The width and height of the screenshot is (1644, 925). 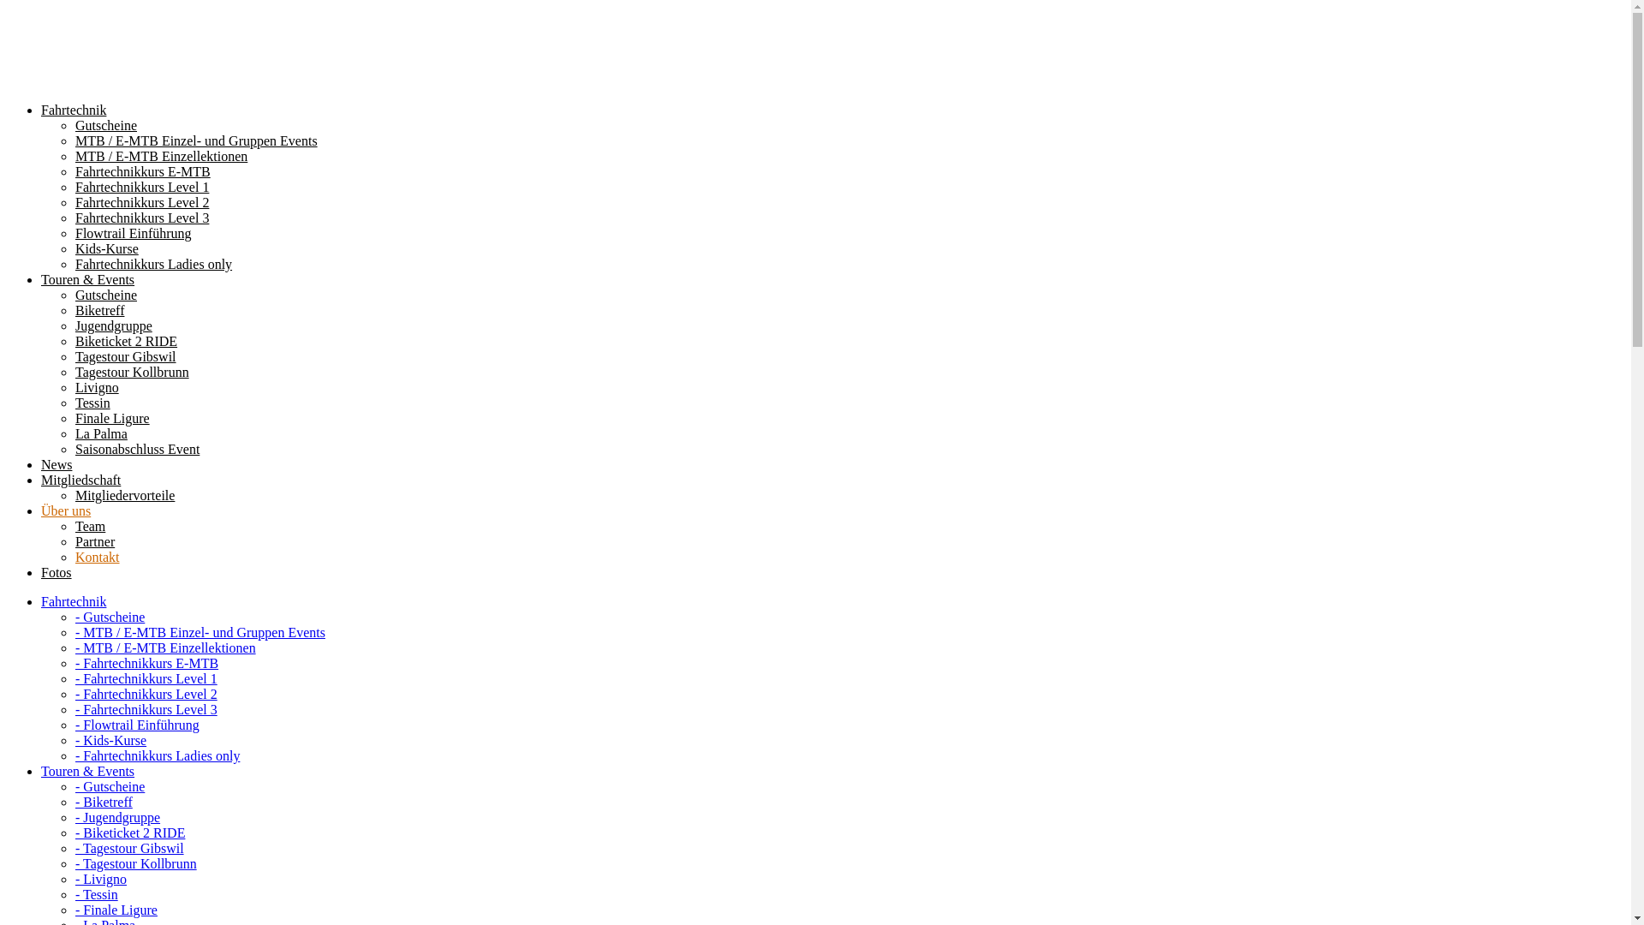 I want to click on Touren & Events, so click(x=87, y=771).